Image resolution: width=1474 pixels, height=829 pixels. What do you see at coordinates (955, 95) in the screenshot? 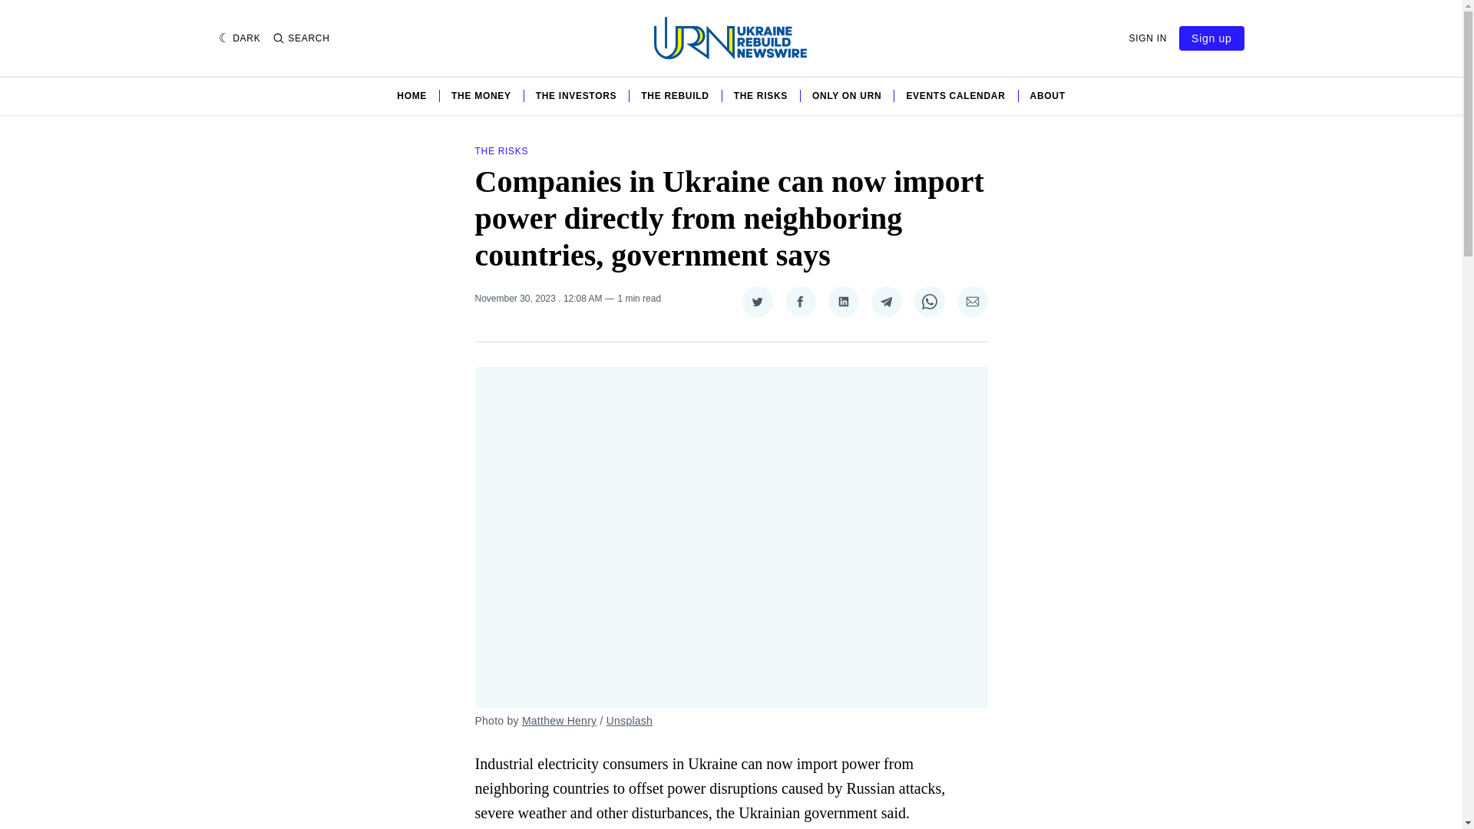
I see `EVENTS CALENDAR` at bounding box center [955, 95].